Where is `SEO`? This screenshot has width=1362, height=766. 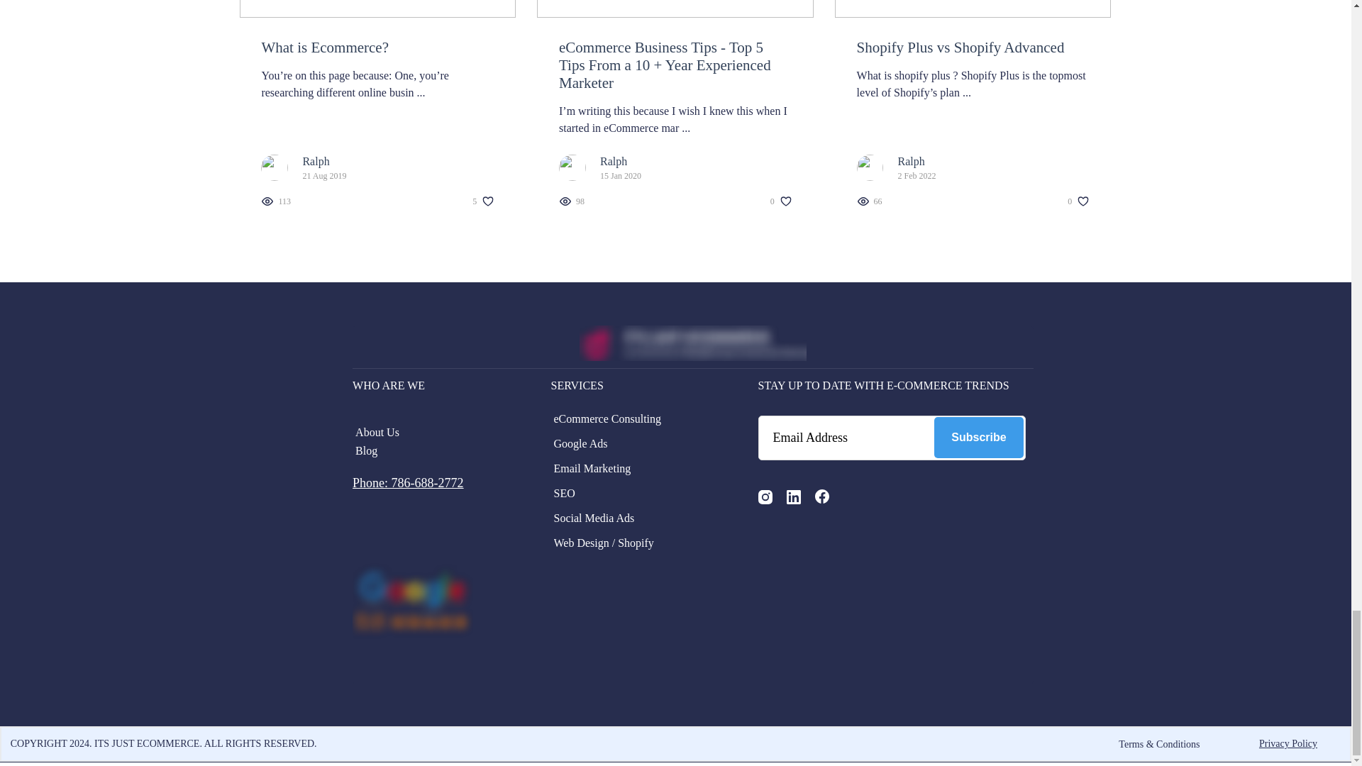
SEO is located at coordinates (638, 494).